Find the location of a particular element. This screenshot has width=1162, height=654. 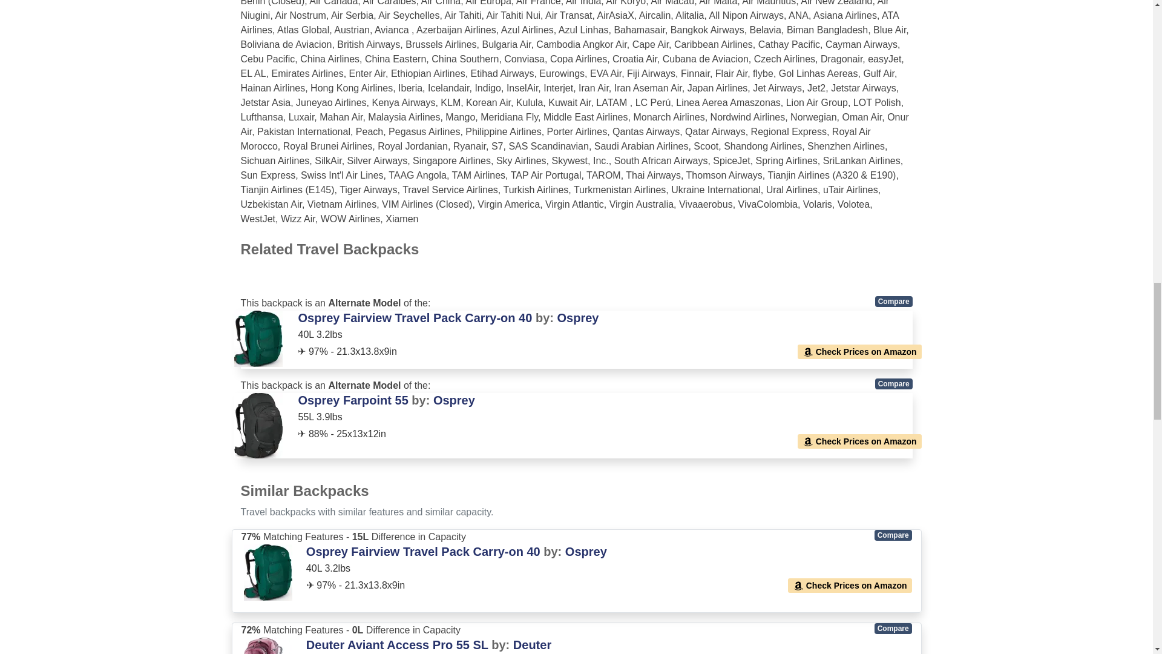

Osprey is located at coordinates (577, 317).